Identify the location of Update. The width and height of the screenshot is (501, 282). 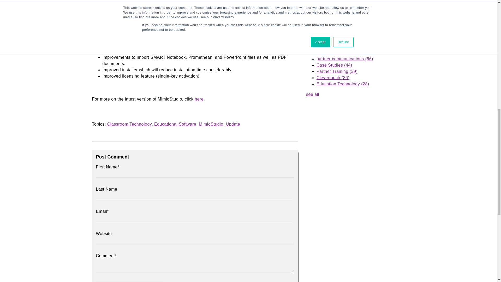
(233, 124).